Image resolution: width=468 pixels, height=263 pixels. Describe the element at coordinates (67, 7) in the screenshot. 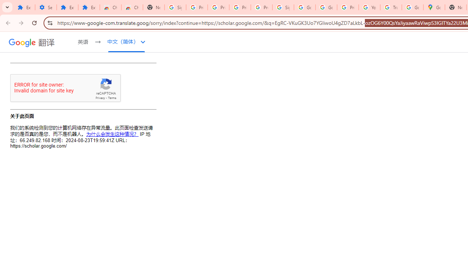

I see `Extensions` at that location.